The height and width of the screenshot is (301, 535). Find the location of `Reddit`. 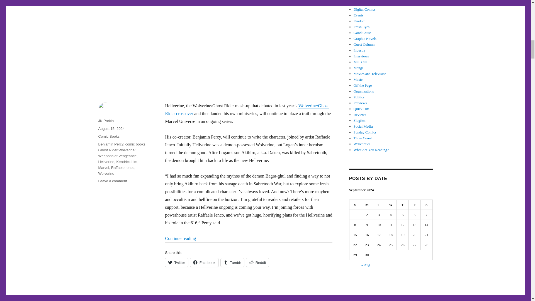

Reddit is located at coordinates (257, 262).